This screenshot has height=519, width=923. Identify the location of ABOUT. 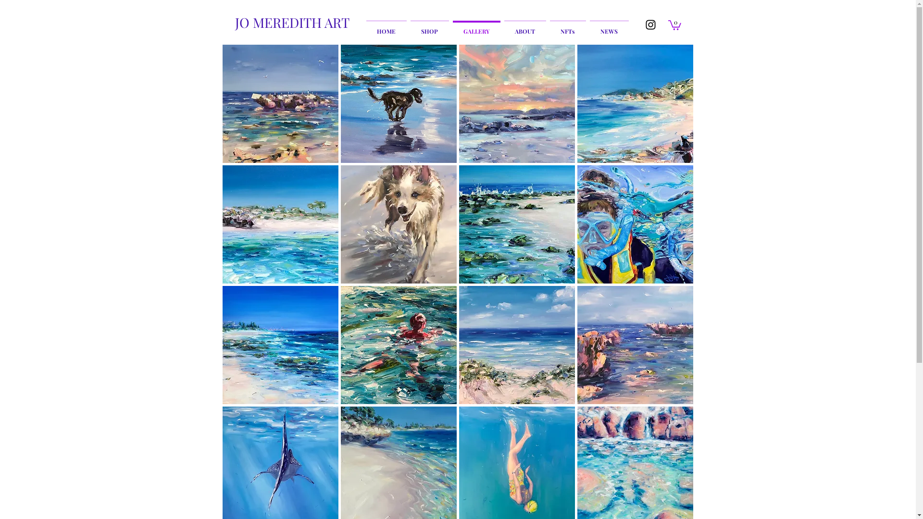
(525, 27).